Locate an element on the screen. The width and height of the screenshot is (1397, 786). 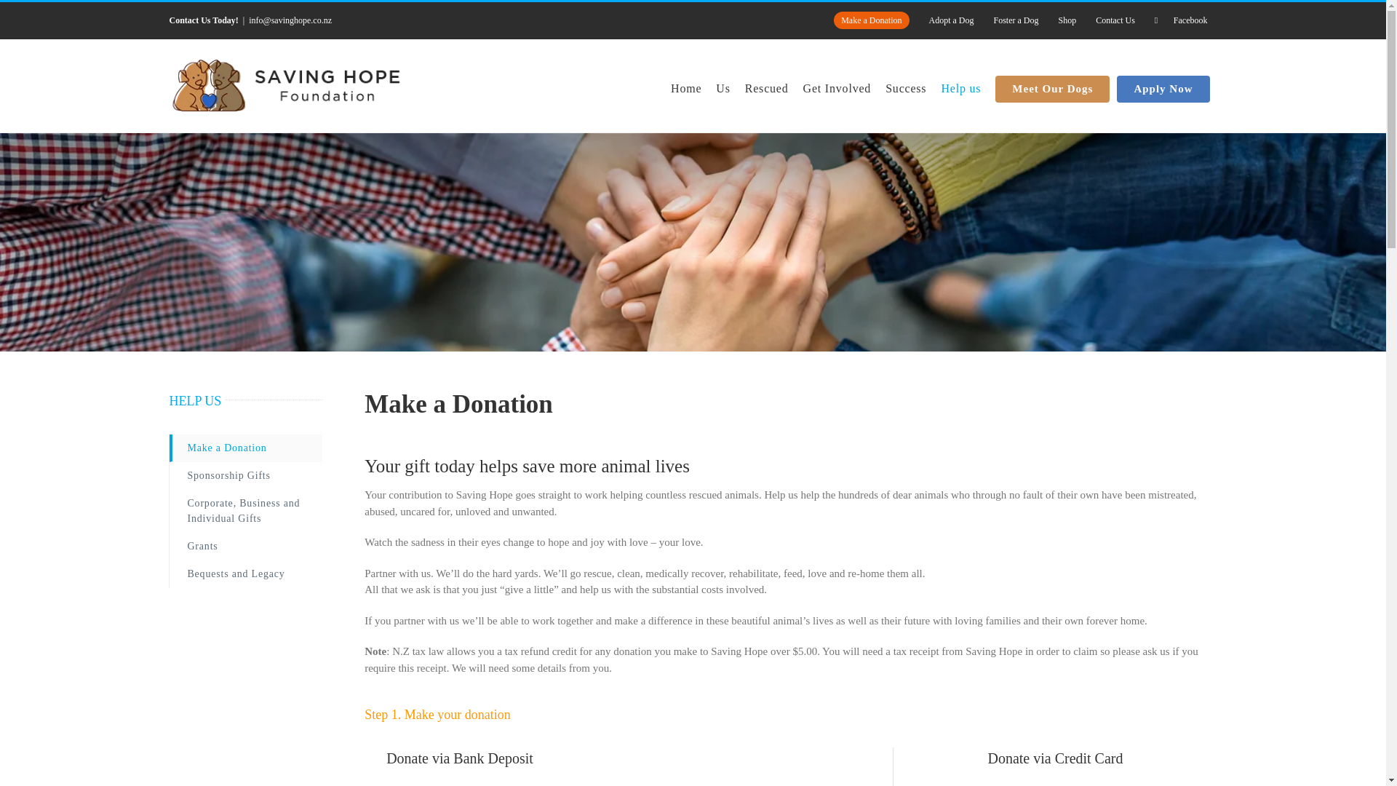
Shop is located at coordinates (1067, 20).